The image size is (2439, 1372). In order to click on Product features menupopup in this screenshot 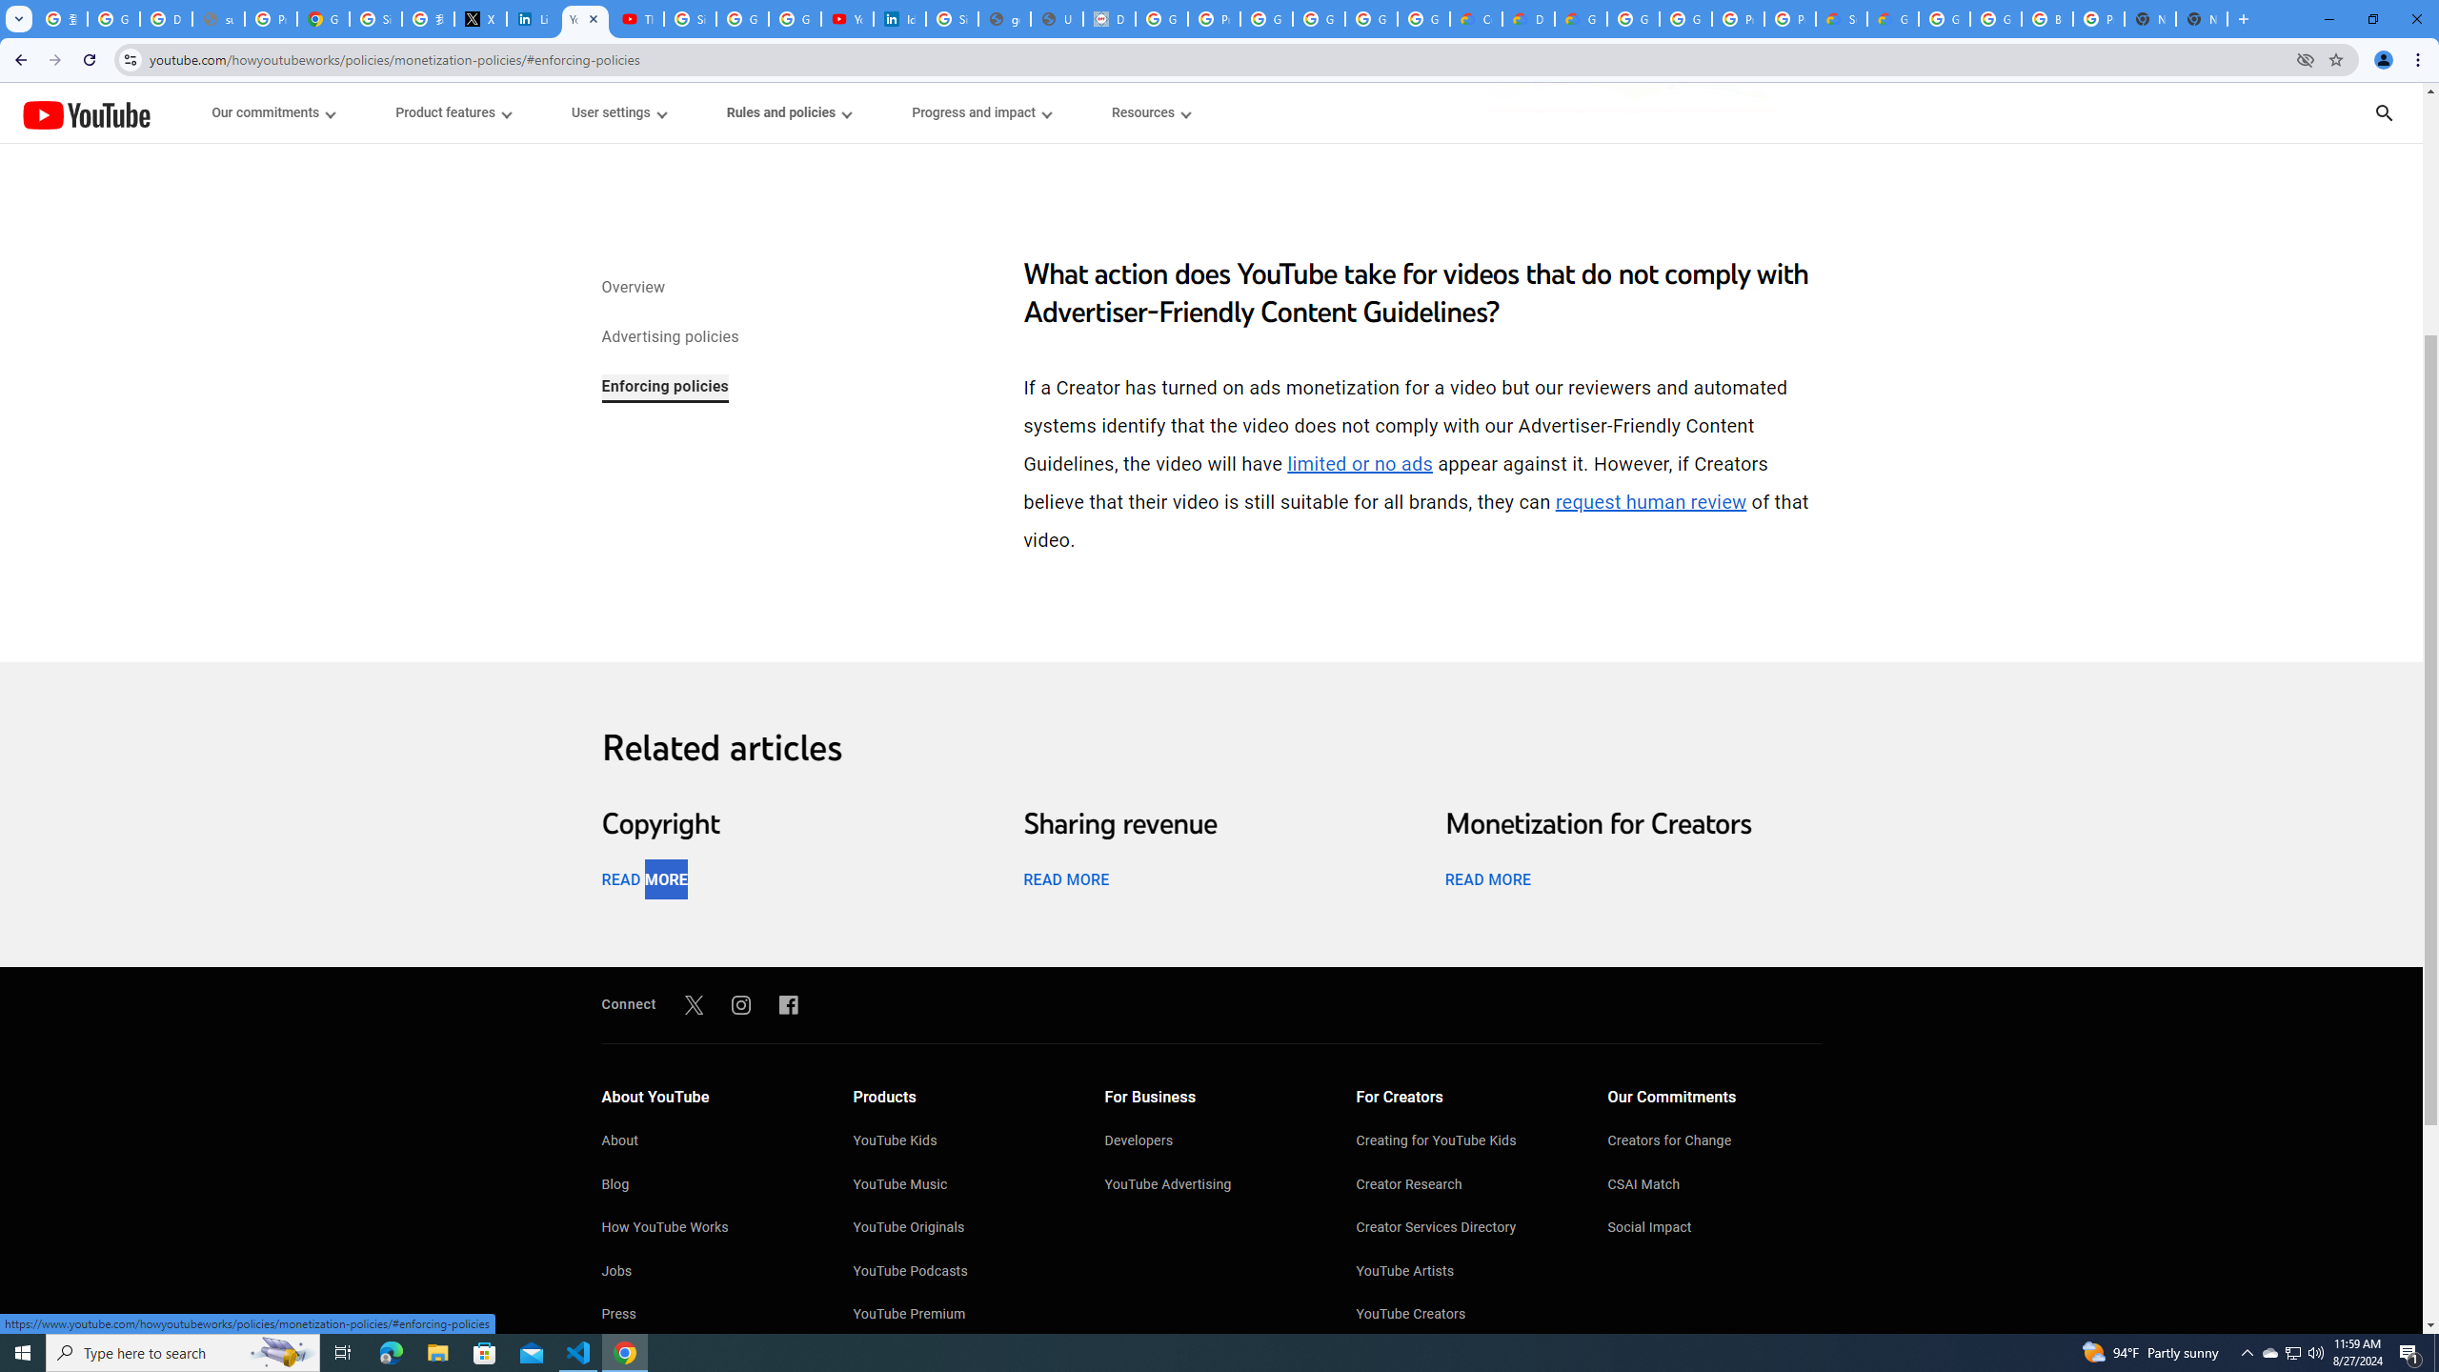, I will do `click(452, 112)`.